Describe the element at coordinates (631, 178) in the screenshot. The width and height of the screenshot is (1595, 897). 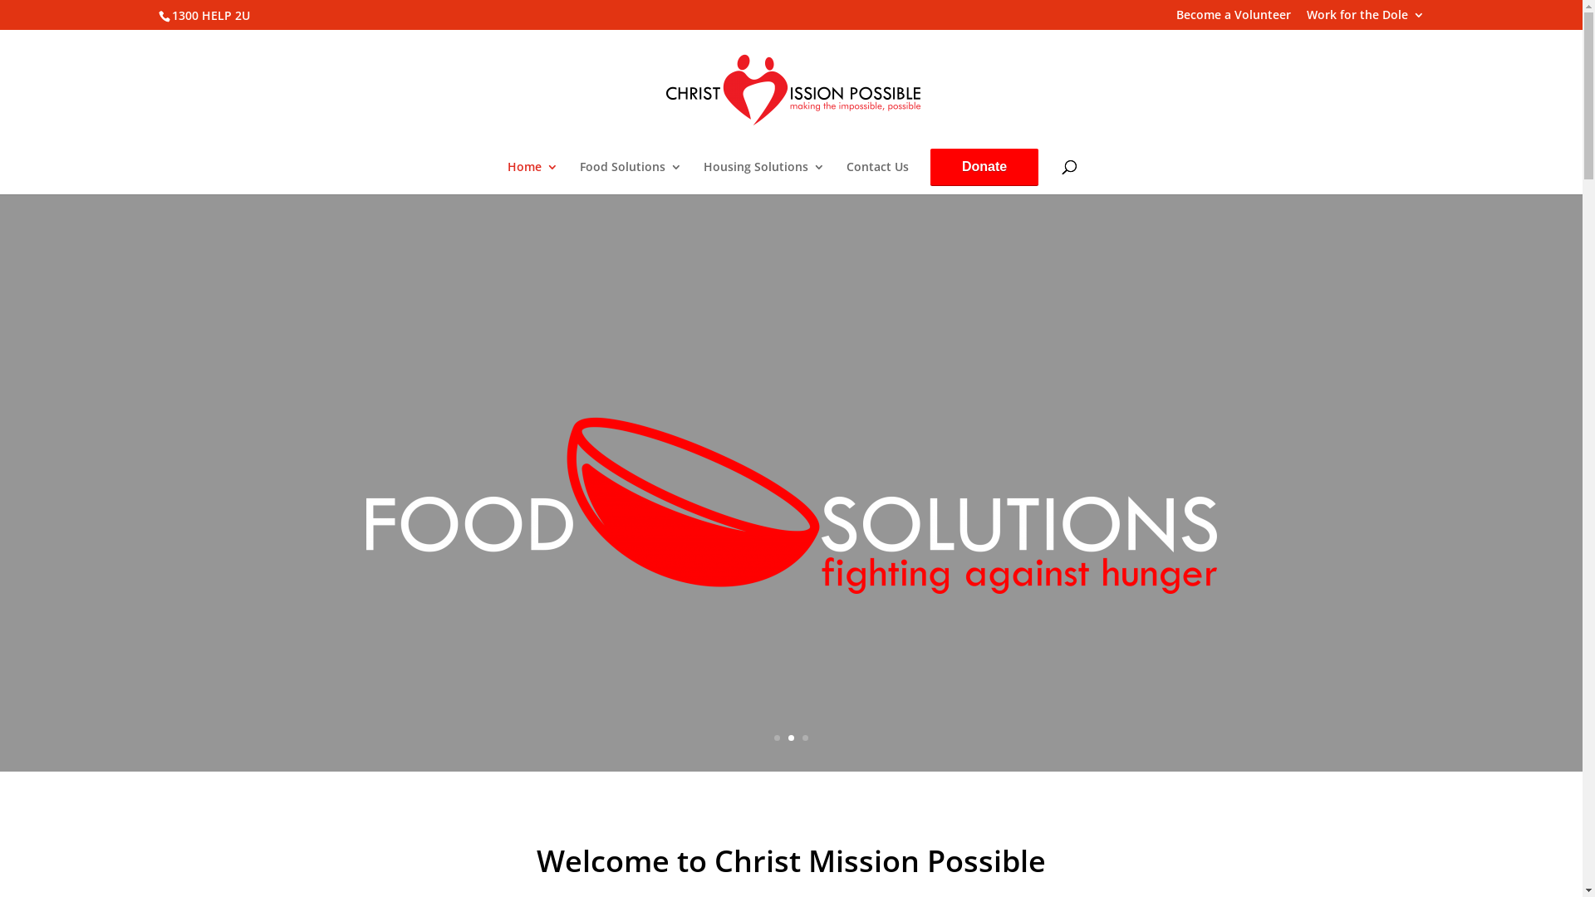
I see `Food Solutions` at that location.